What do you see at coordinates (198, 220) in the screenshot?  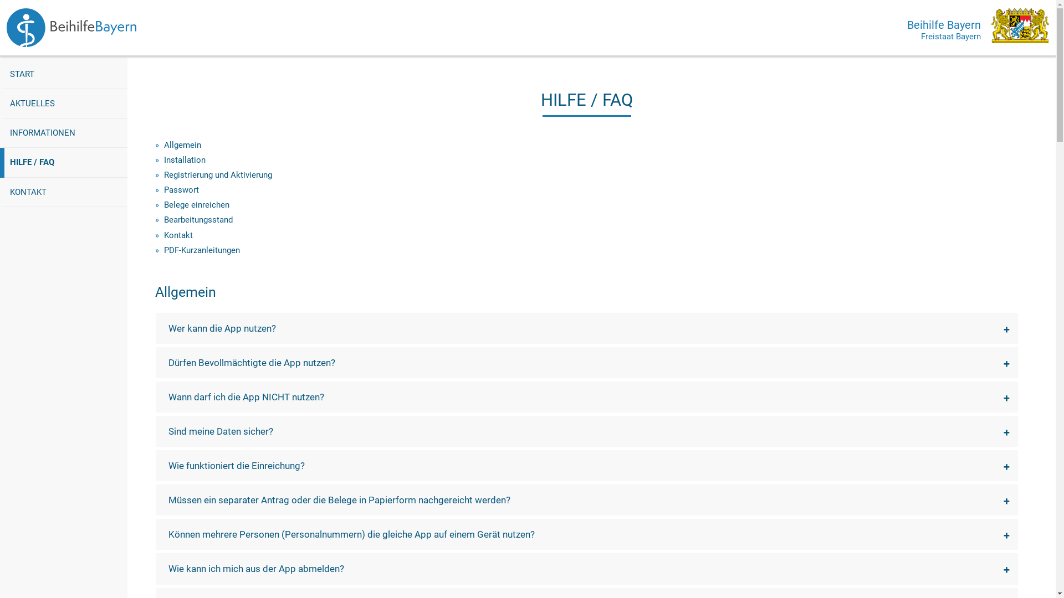 I see `Bearbeitungsstand` at bounding box center [198, 220].